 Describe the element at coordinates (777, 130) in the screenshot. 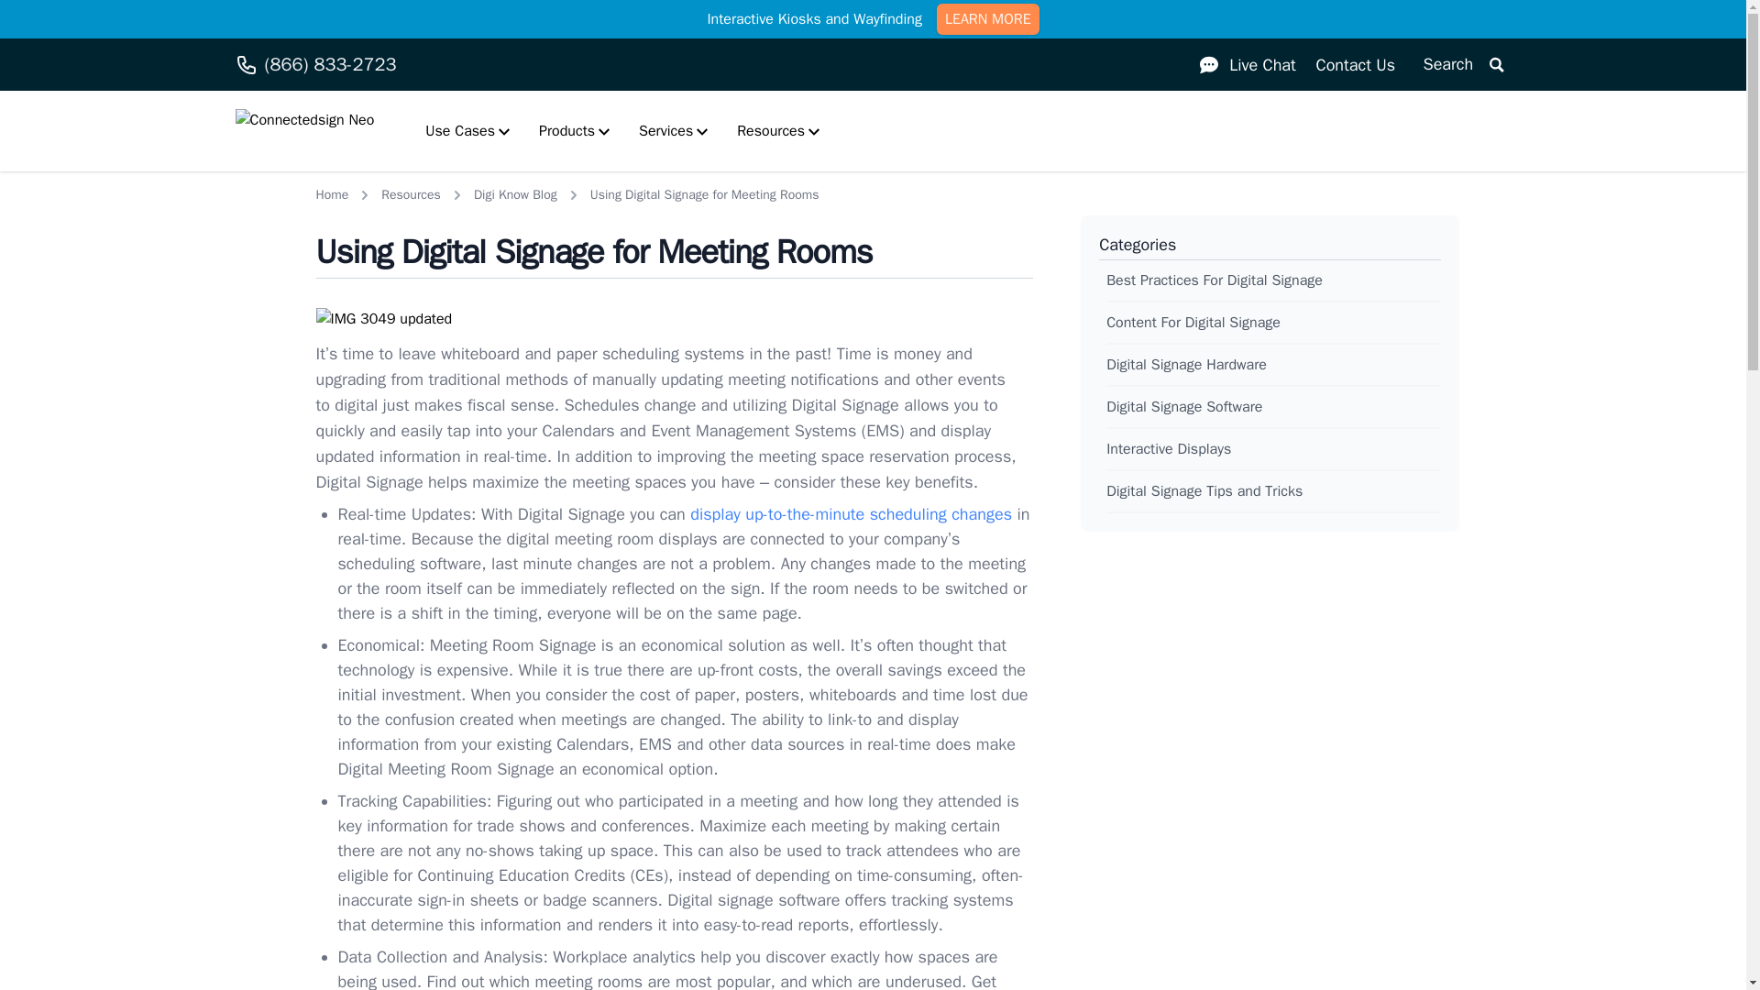

I see `Resources` at that location.